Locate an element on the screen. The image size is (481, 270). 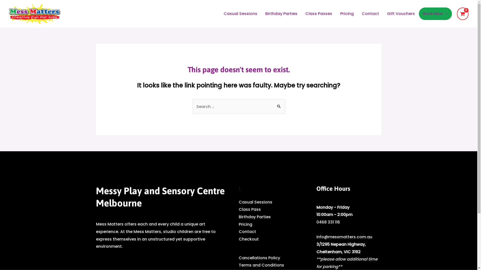
0468 331 116 is located at coordinates (328, 222).